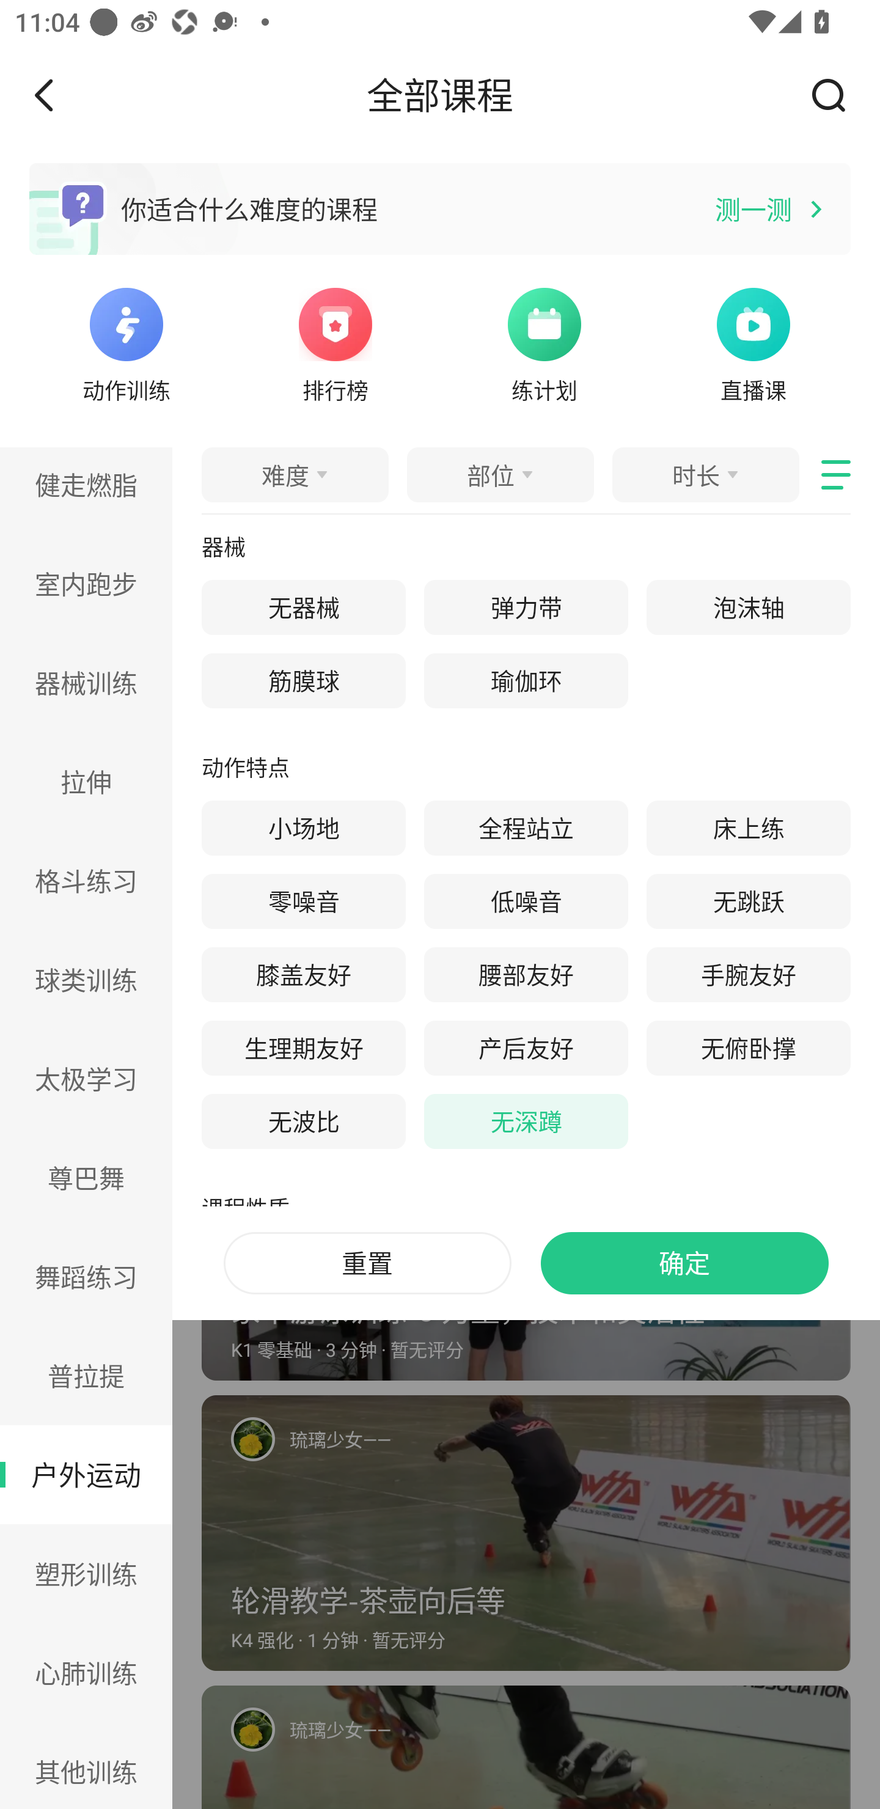 This screenshot has height=1809, width=880. Describe the element at coordinates (86, 1672) in the screenshot. I see `心肺训练` at that location.